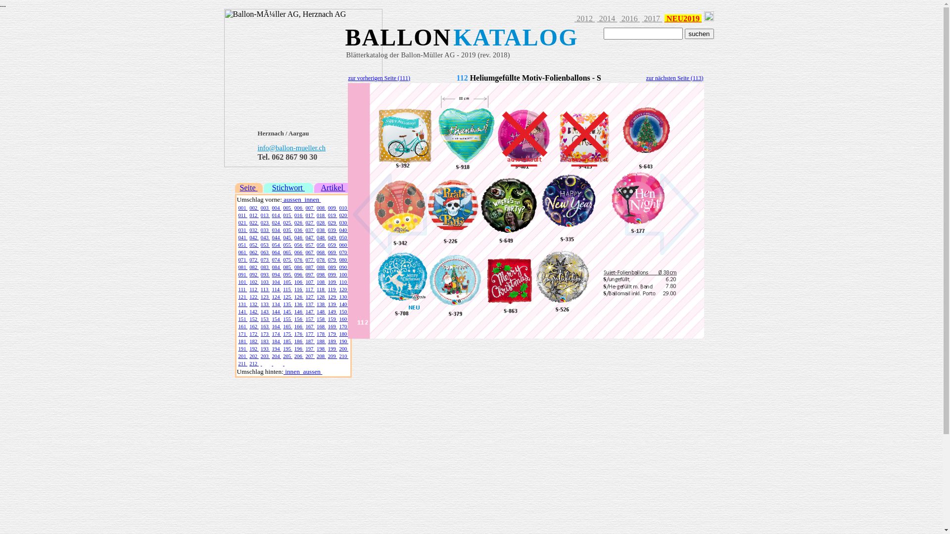 This screenshot has width=950, height=534. I want to click on 078 , so click(322, 260).